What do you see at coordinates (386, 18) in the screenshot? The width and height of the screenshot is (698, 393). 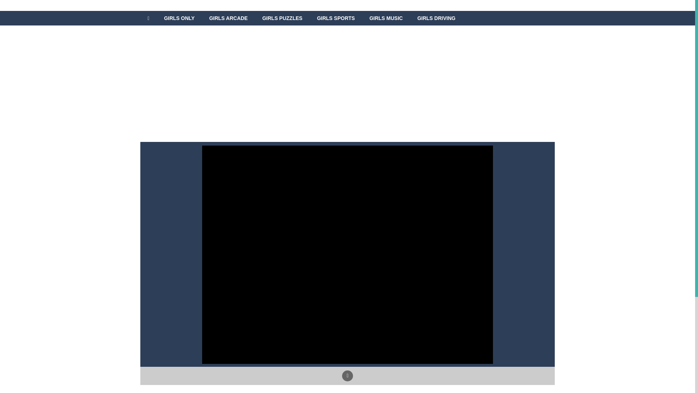 I see `GIRLS MUSIC` at bounding box center [386, 18].